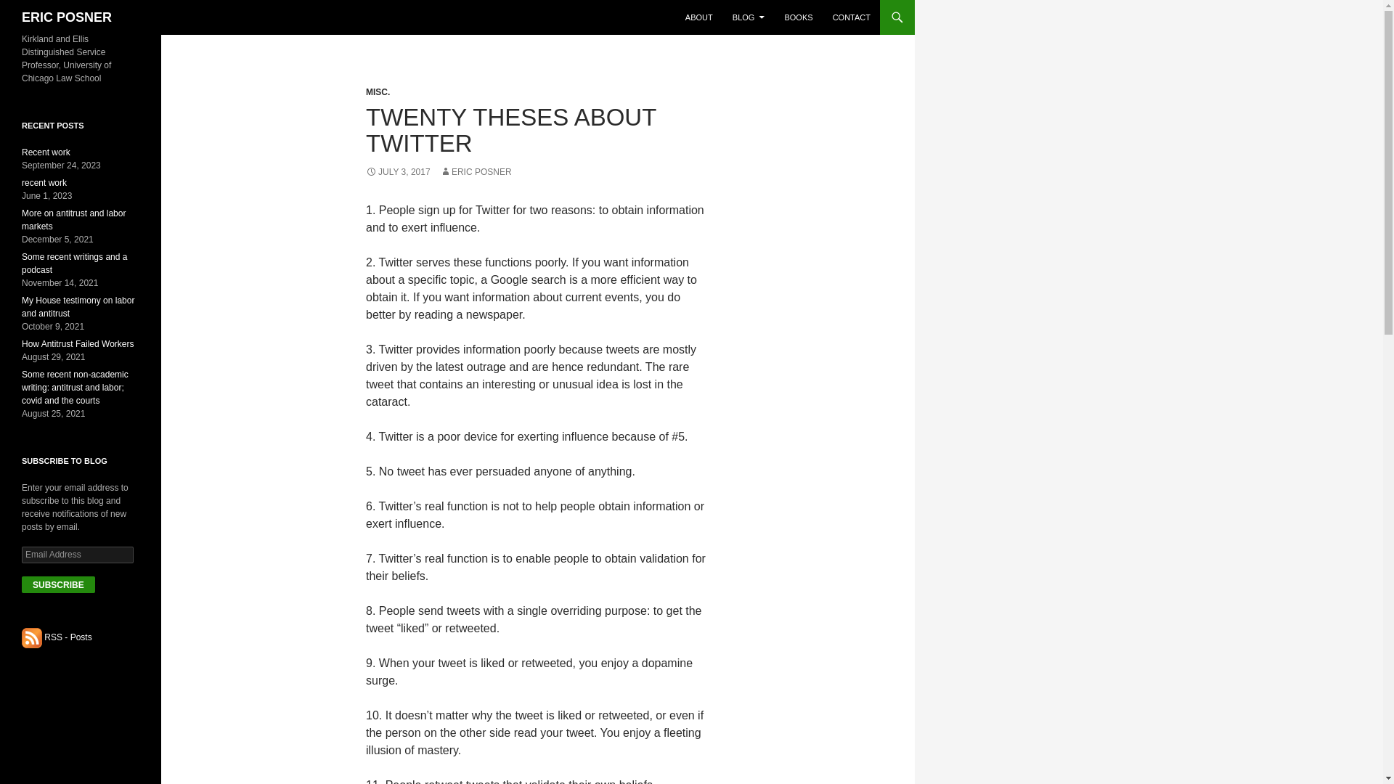  I want to click on Some recent writings and a podcast, so click(74, 263).